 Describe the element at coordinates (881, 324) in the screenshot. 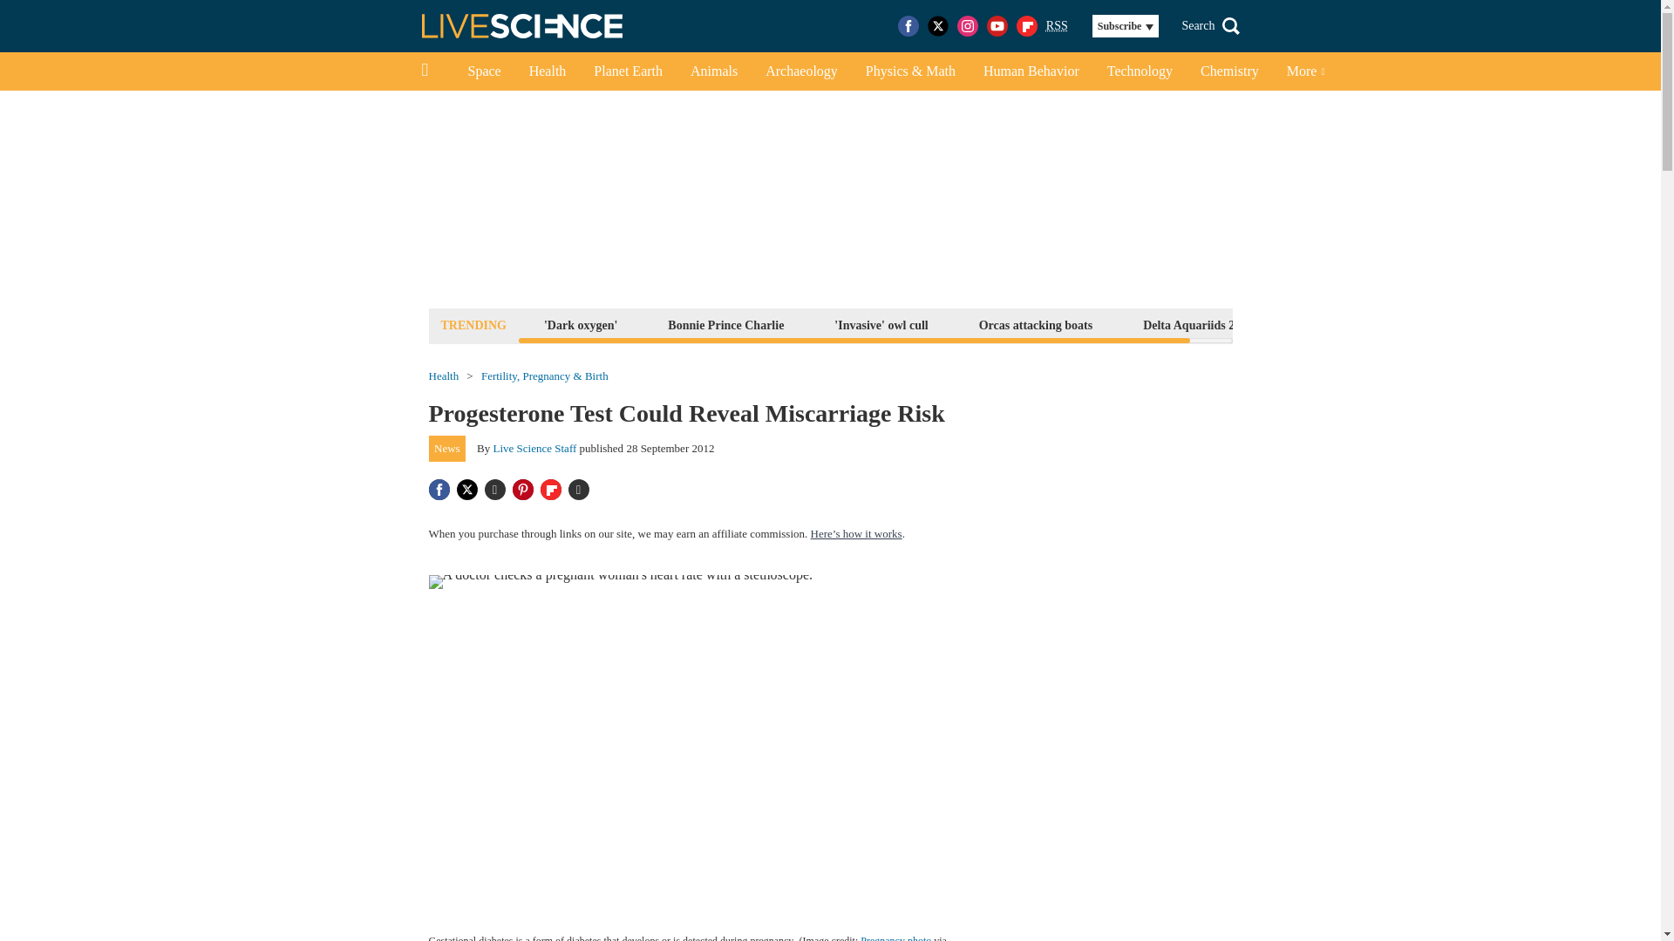

I see `'Invasive' owl cull` at that location.